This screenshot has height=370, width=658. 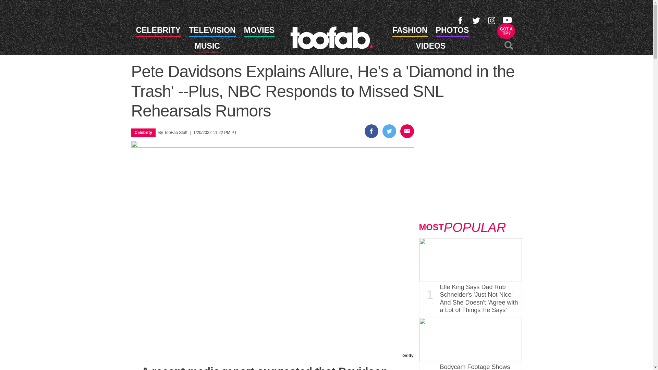 What do you see at coordinates (506, 31) in the screenshot?
I see `MOVIES` at bounding box center [506, 31].